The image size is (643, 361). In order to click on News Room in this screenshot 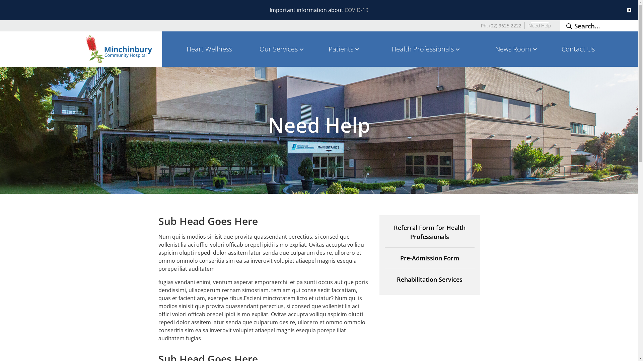, I will do `click(517, 49)`.